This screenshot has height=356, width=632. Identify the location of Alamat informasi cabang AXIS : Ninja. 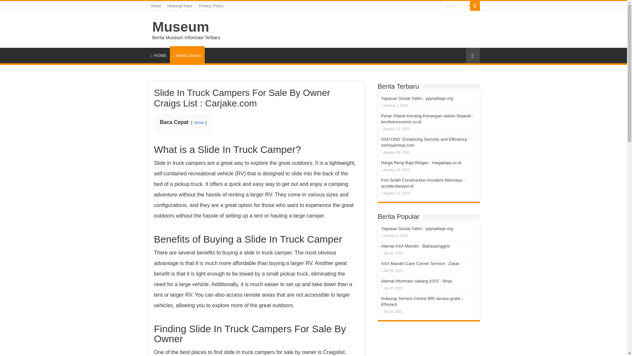
(417, 281).